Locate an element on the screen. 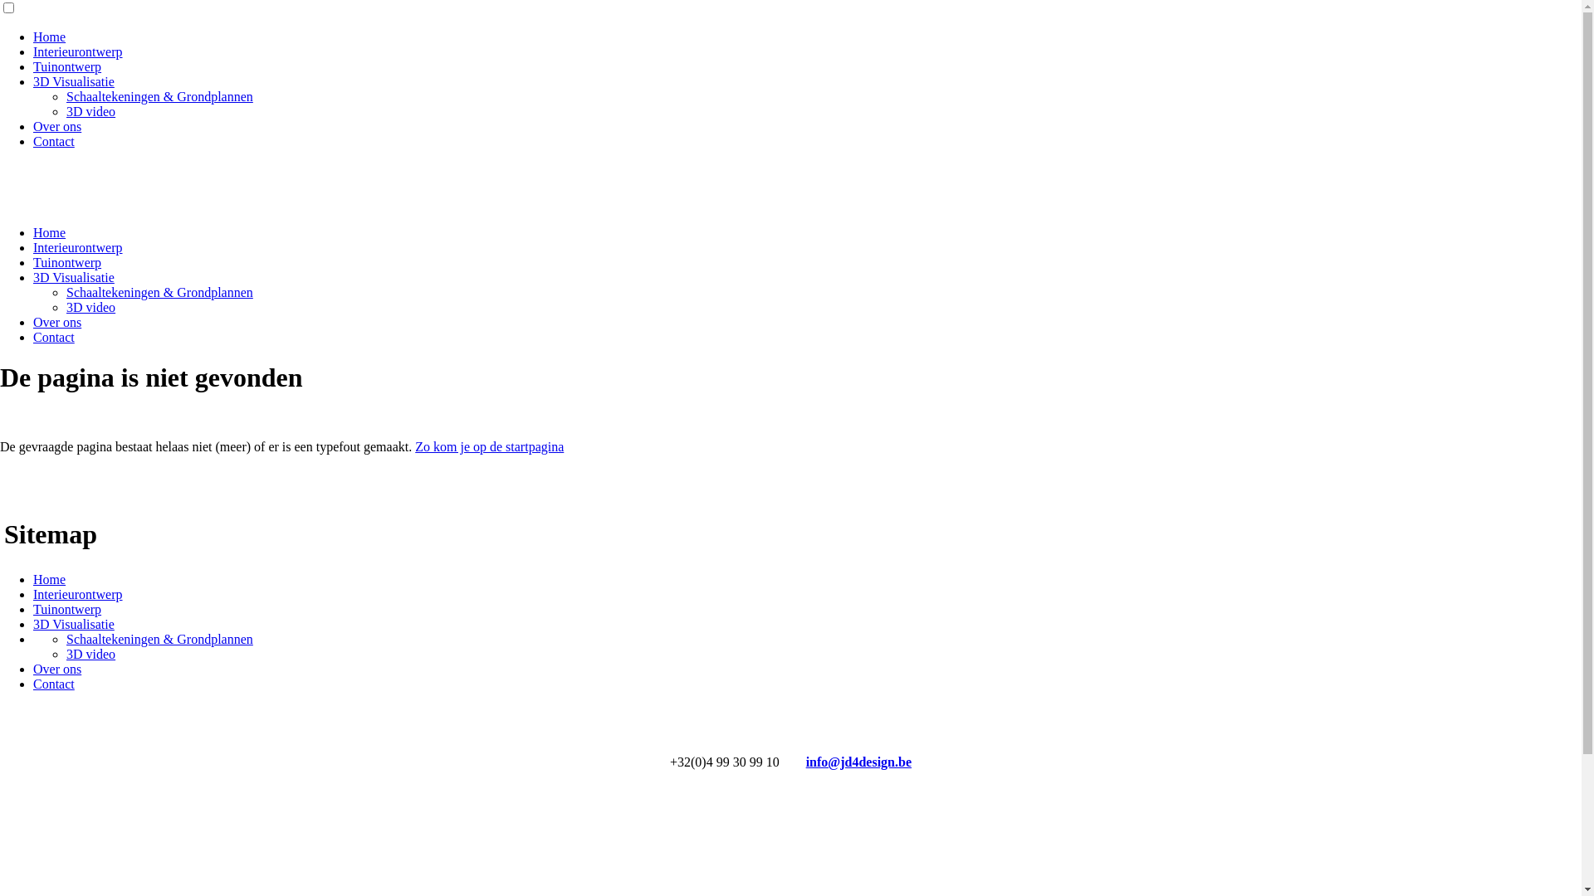 This screenshot has height=896, width=1594. 3D Visualisatie is located at coordinates (74, 624).